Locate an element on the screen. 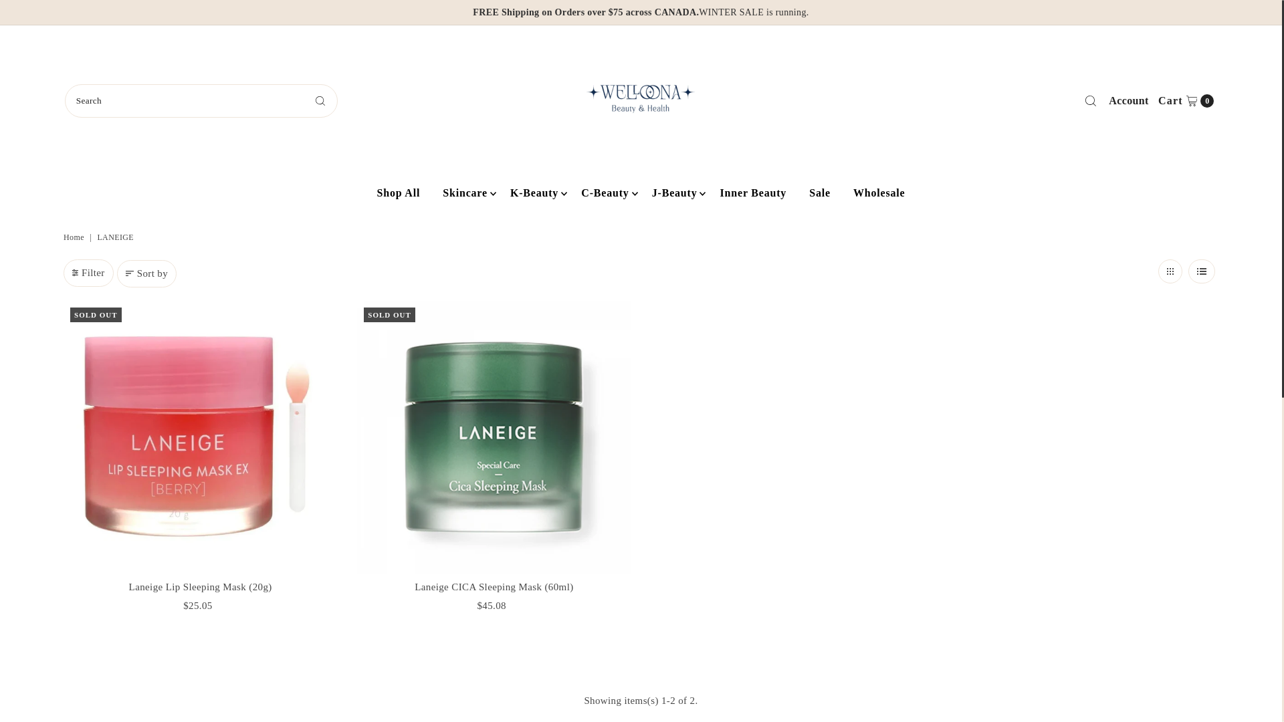 Image resolution: width=1284 pixels, height=722 pixels. Skincare is located at coordinates (1129, 101).